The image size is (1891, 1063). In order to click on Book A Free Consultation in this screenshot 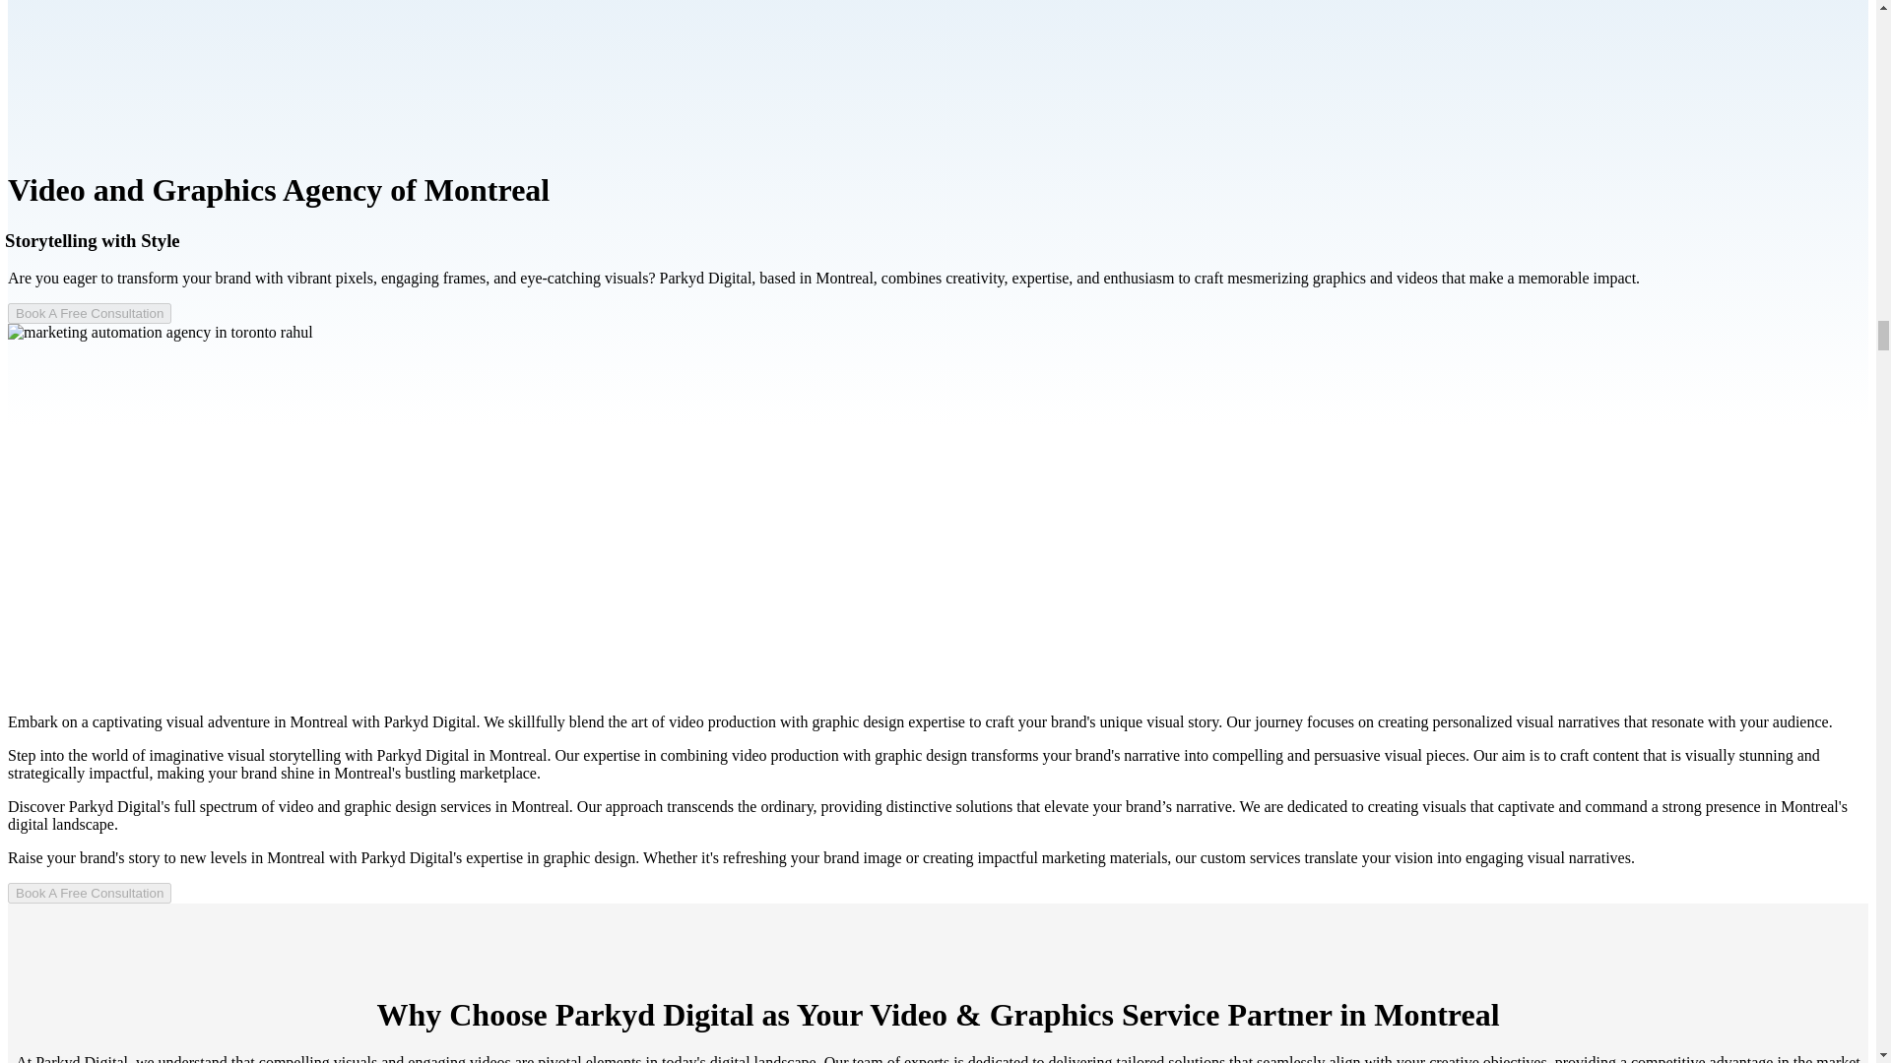, I will do `click(89, 312)`.